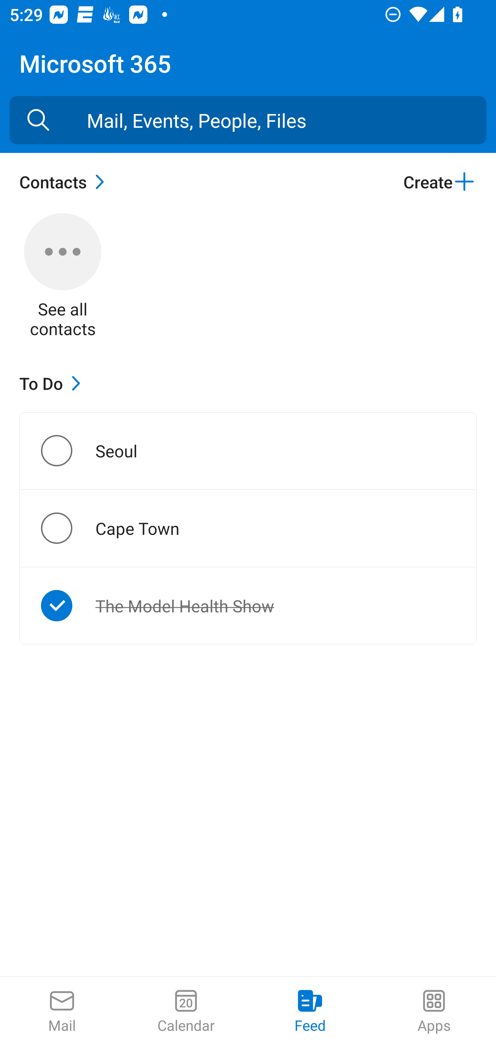  I want to click on Search for Mail, Events, People, Files, so click(38, 120).